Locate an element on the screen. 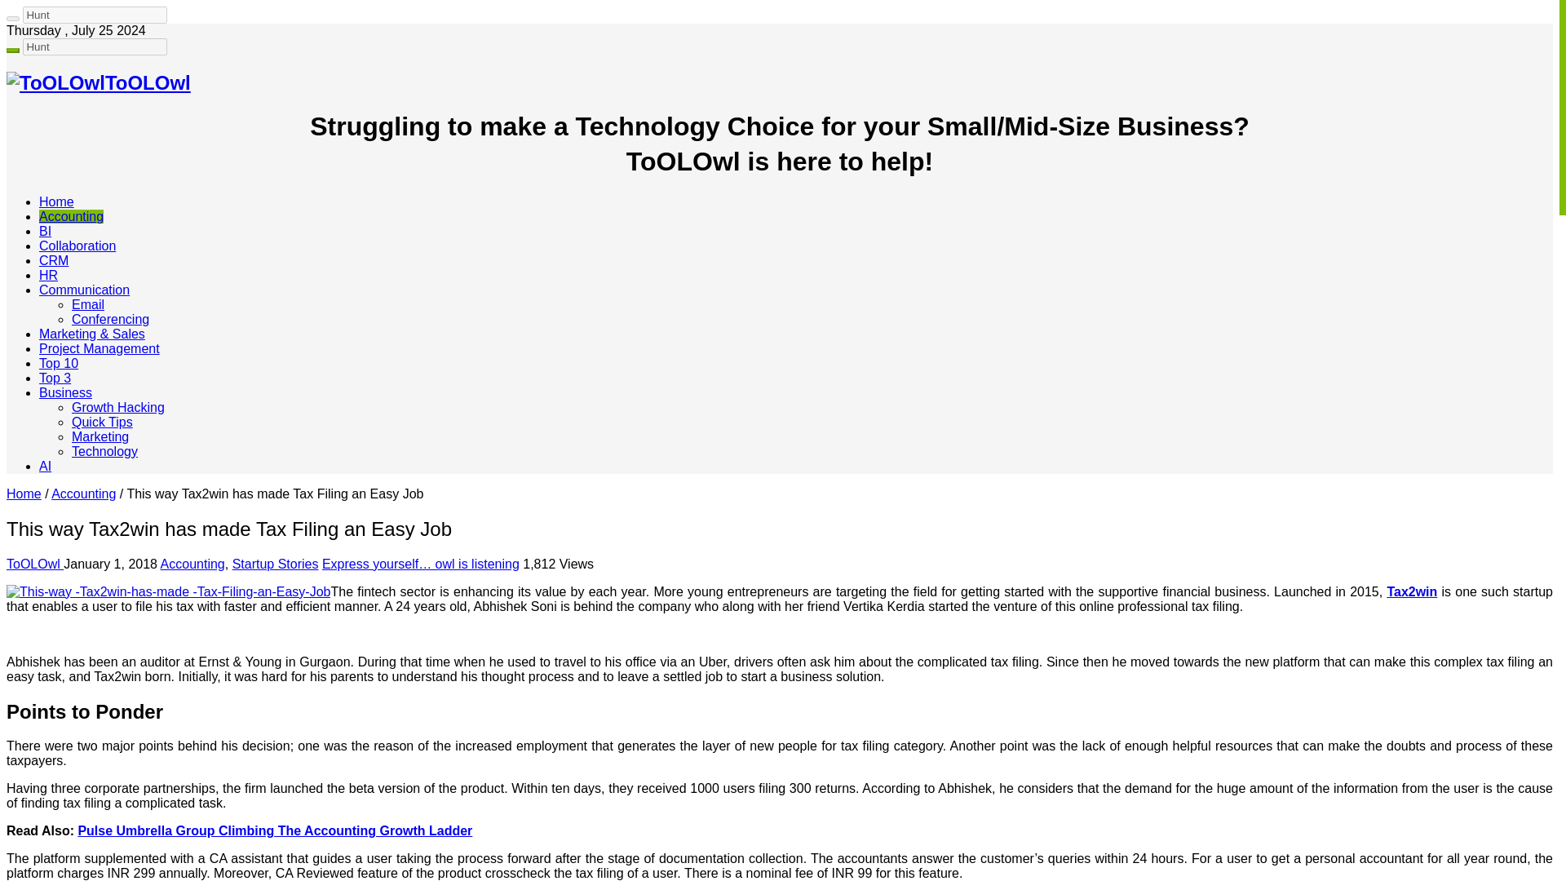 The height and width of the screenshot is (881, 1566). Email is located at coordinates (88, 305).